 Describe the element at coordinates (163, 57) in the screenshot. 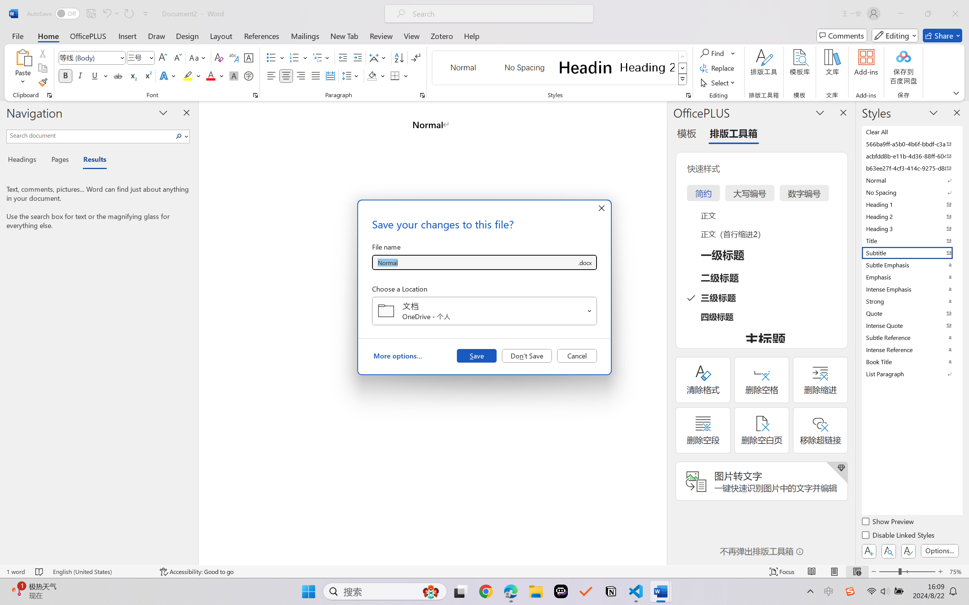

I see `Grow Font` at that location.